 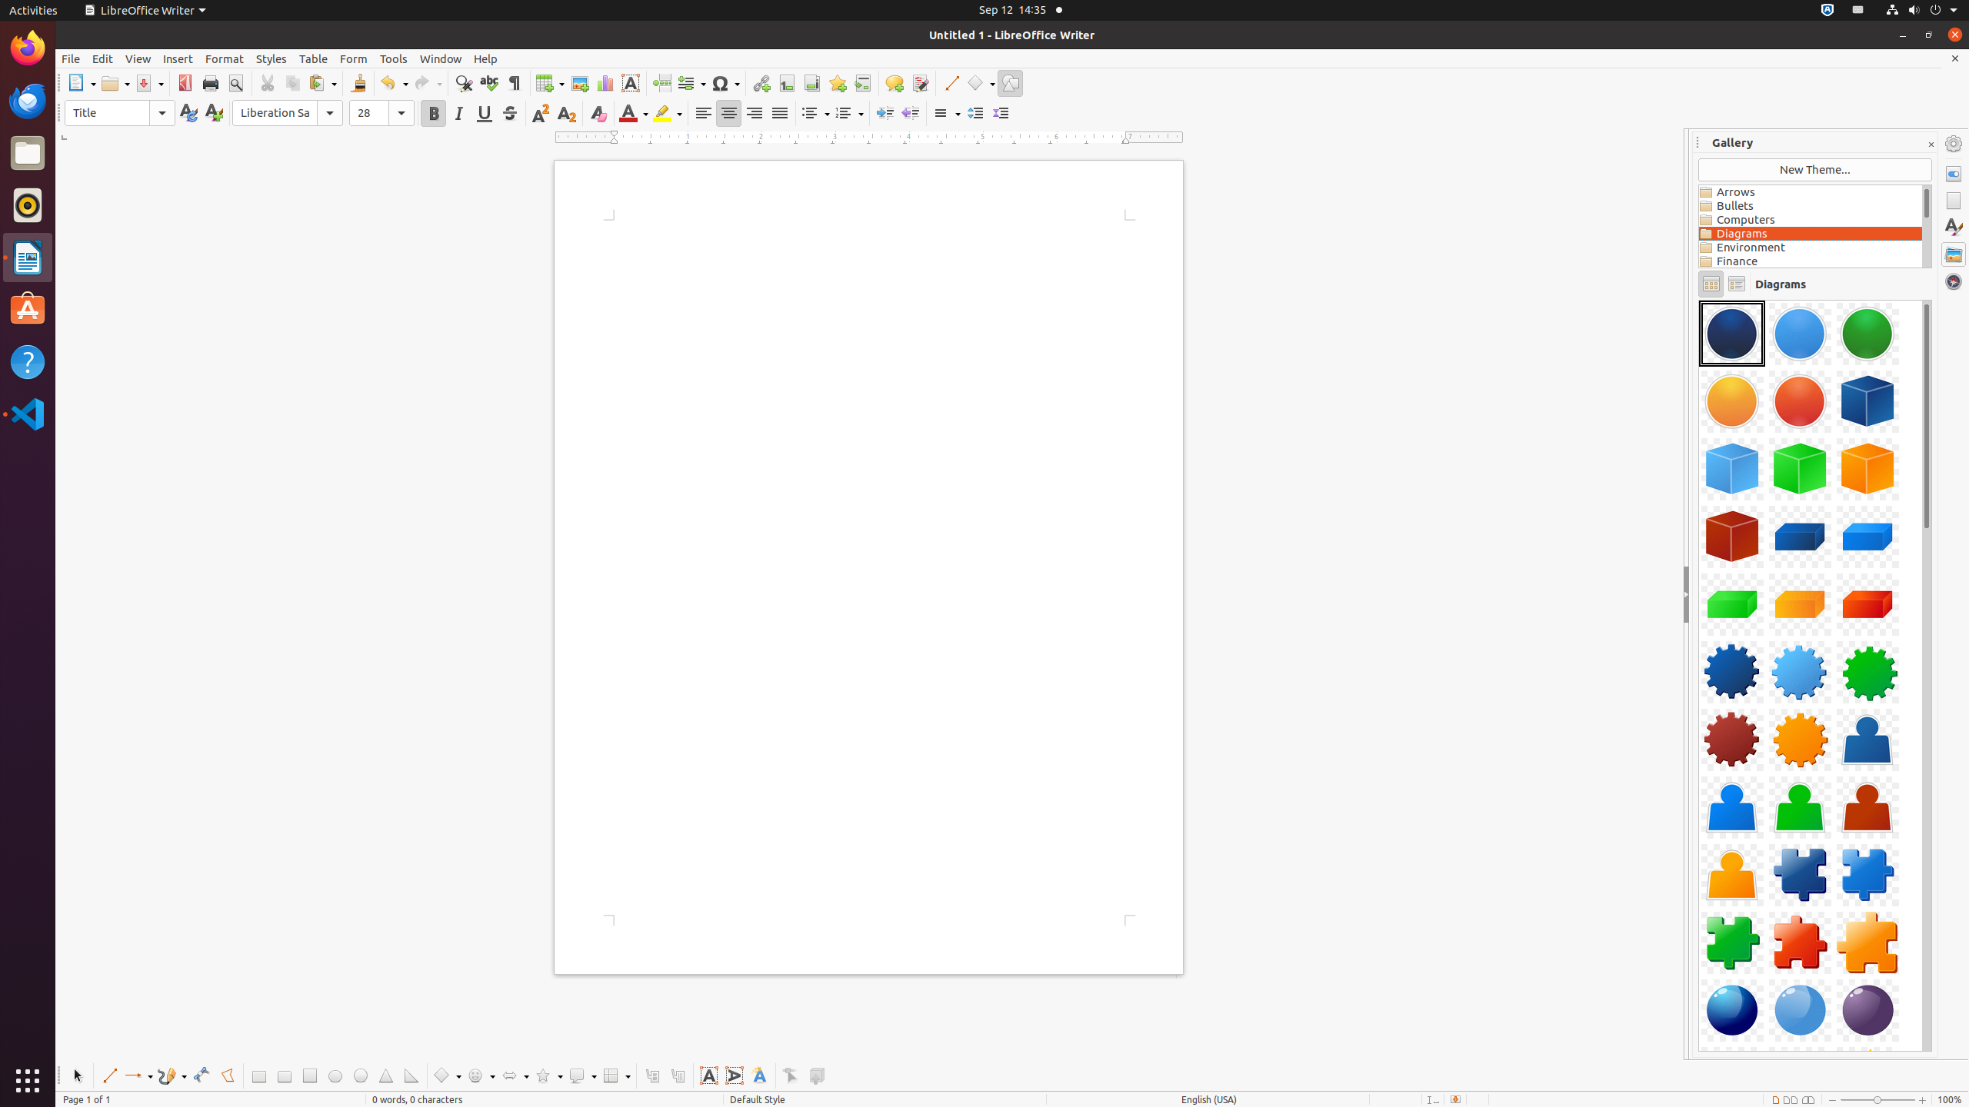 I want to click on Center, so click(x=729, y=114).